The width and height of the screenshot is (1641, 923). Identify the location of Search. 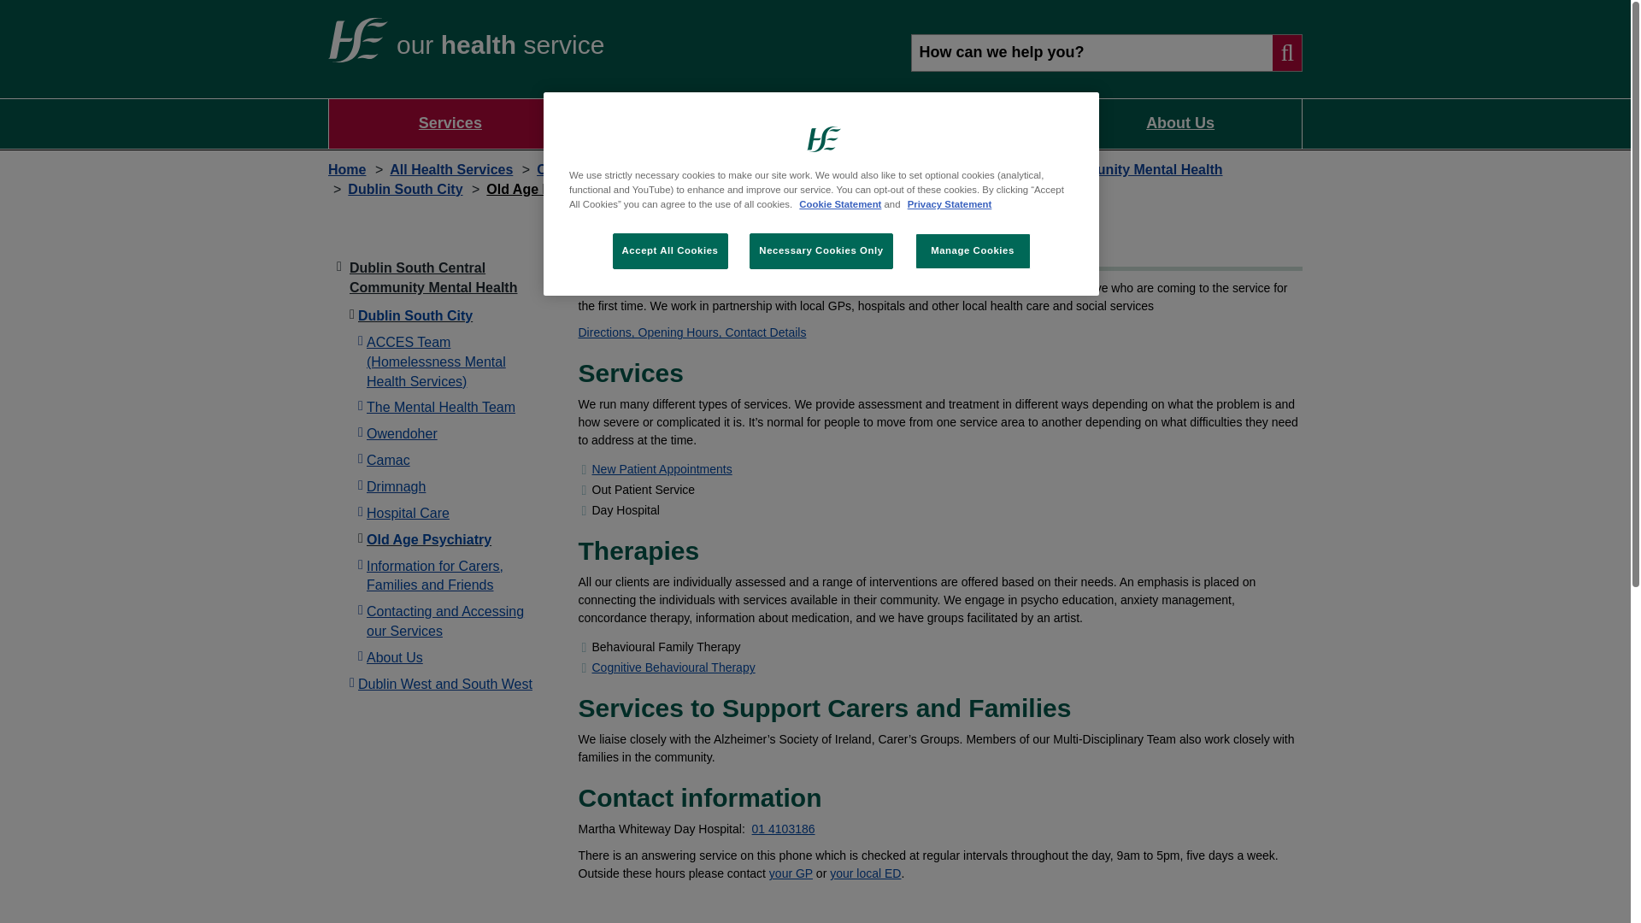
(1106, 53).